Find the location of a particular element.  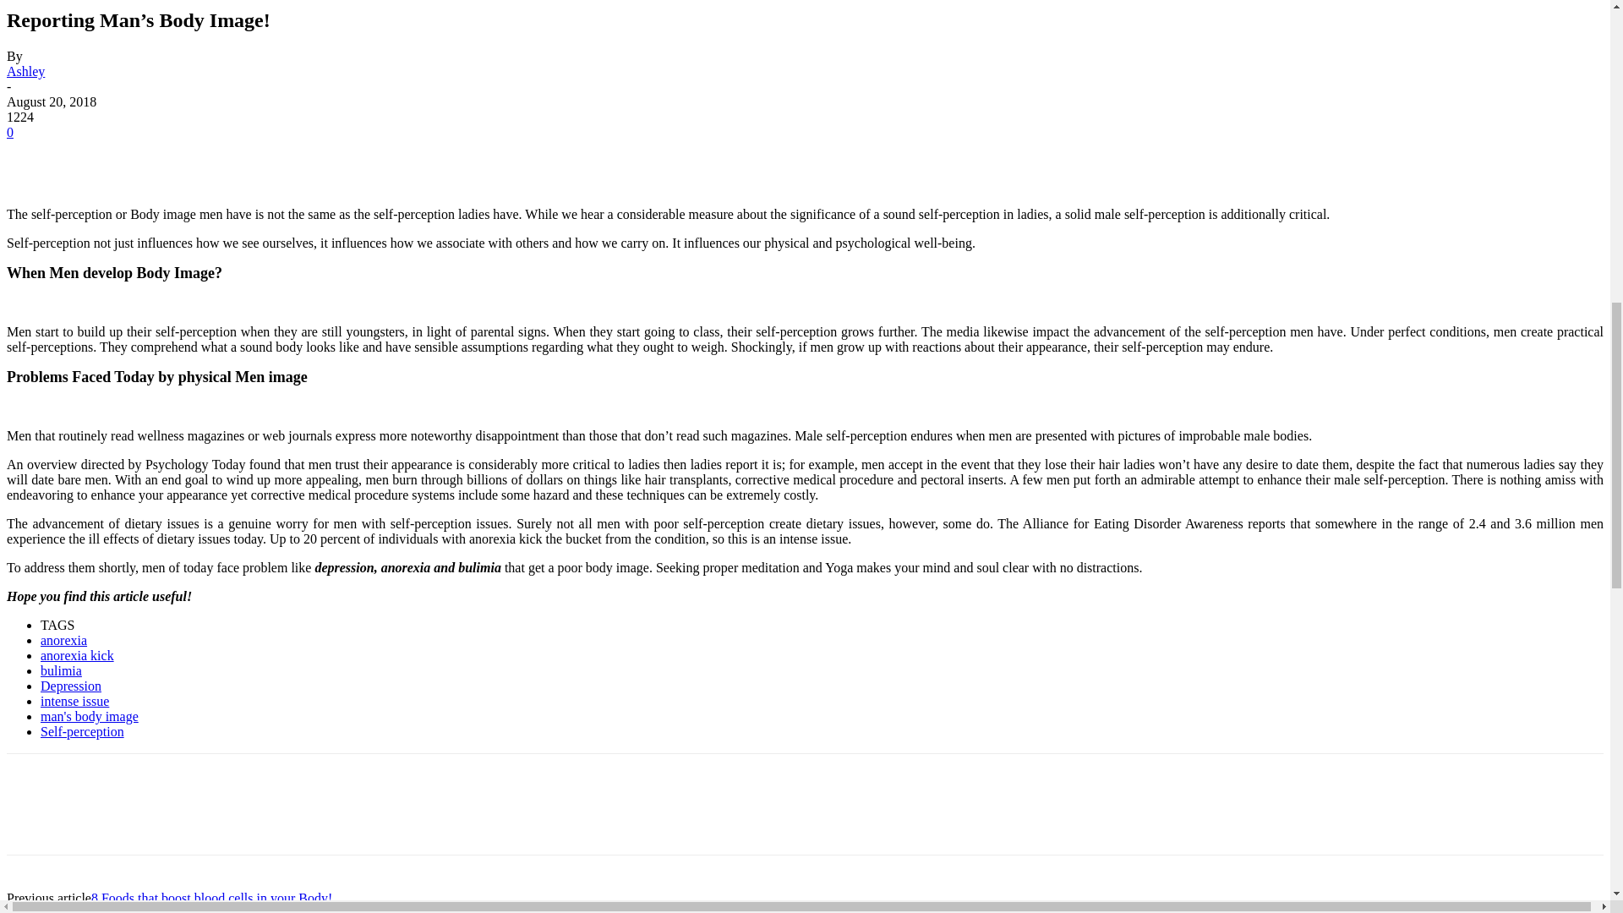

anorexia kick is located at coordinates (77, 655).